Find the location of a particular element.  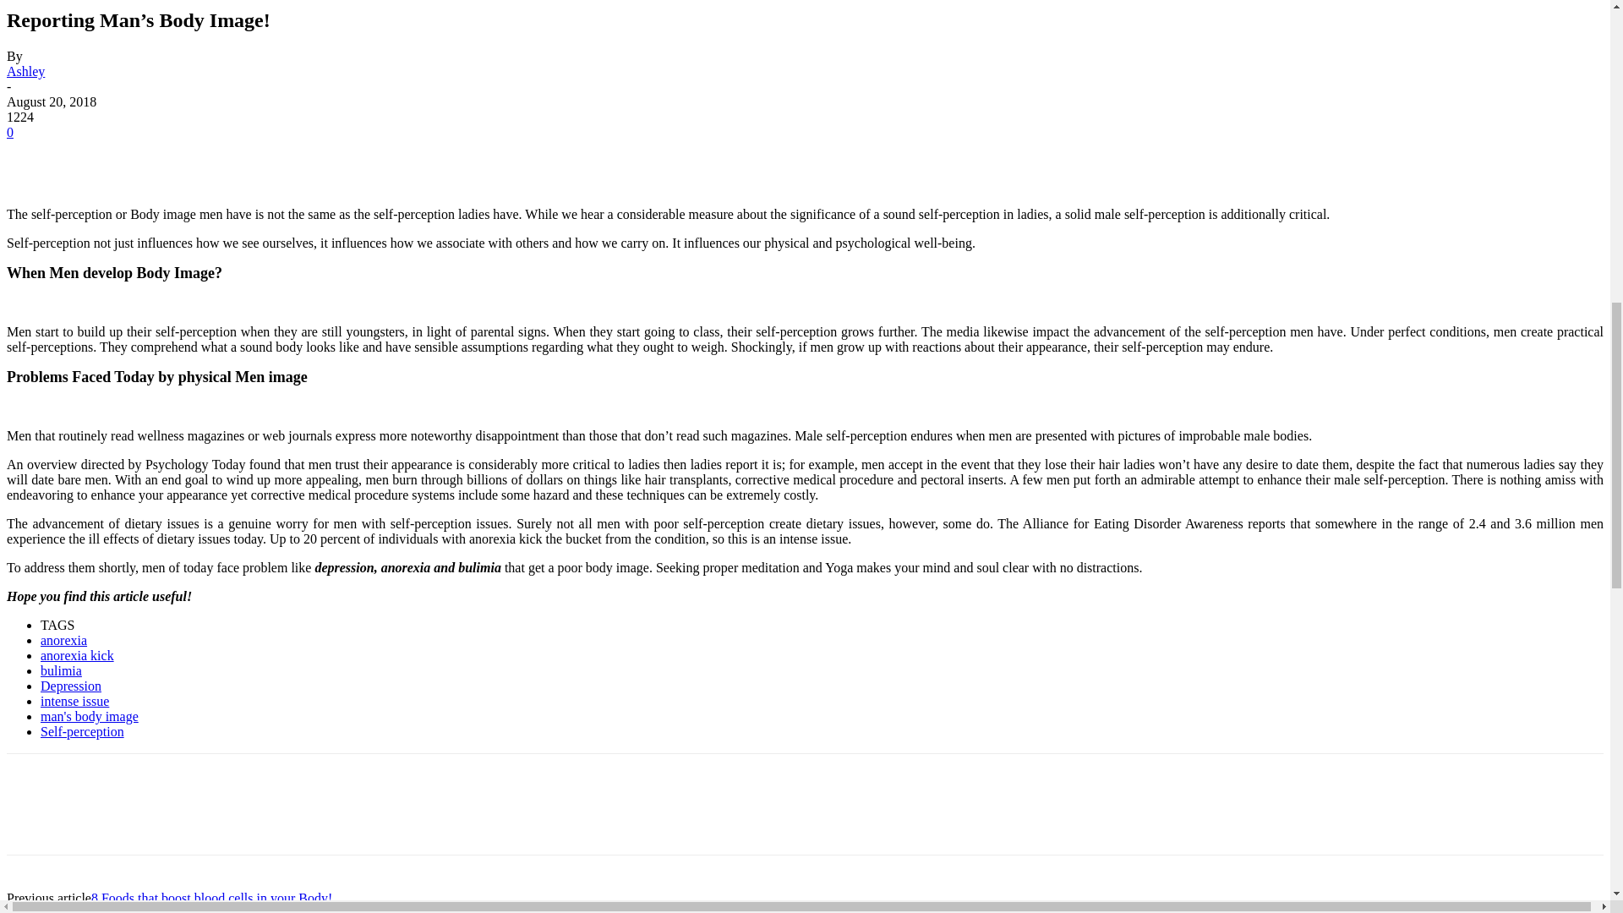

anorexia kick is located at coordinates (77, 655).